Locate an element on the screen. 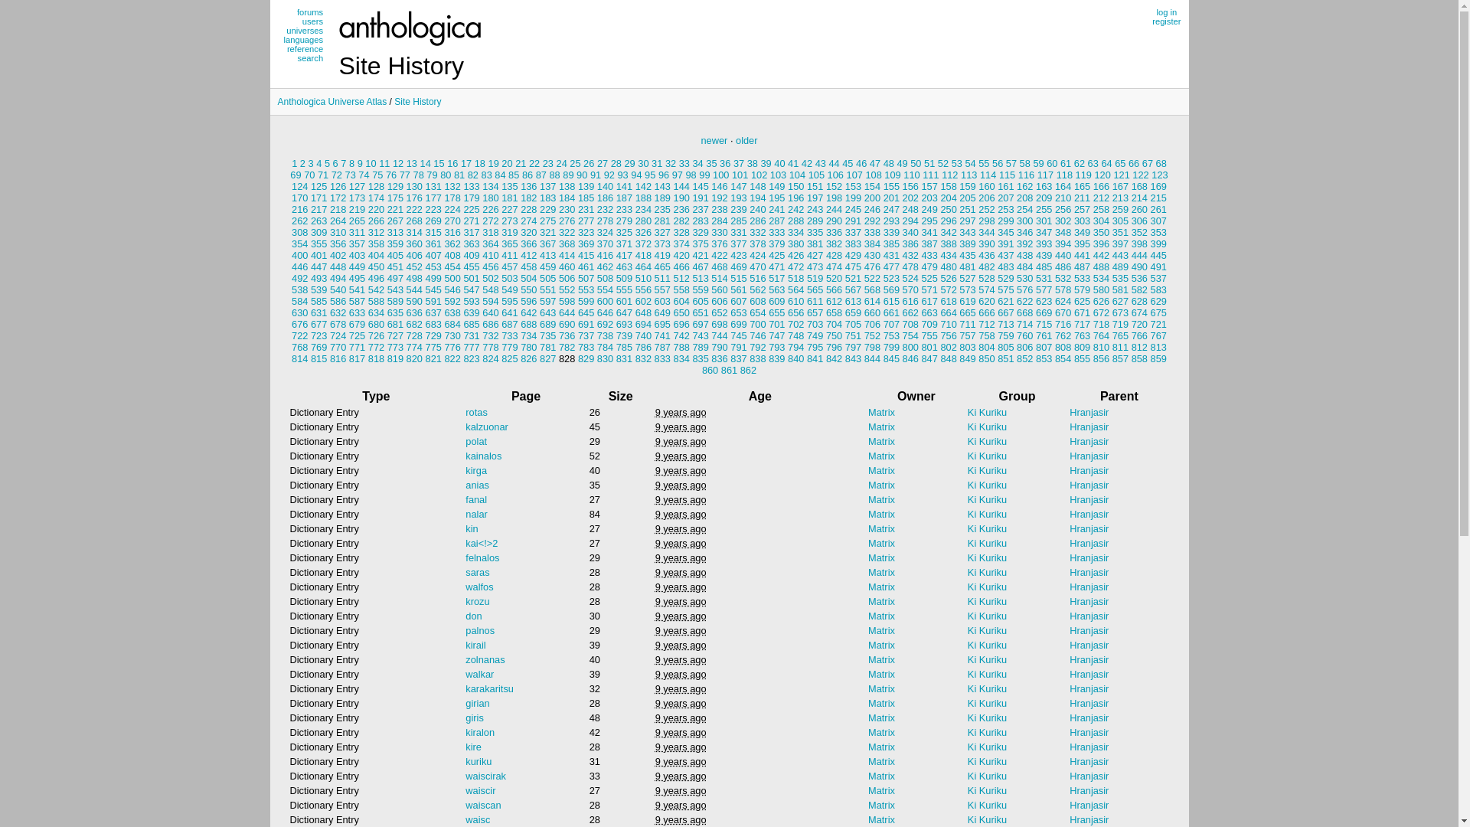 This screenshot has width=1470, height=827. 732 is located at coordinates (490, 335).